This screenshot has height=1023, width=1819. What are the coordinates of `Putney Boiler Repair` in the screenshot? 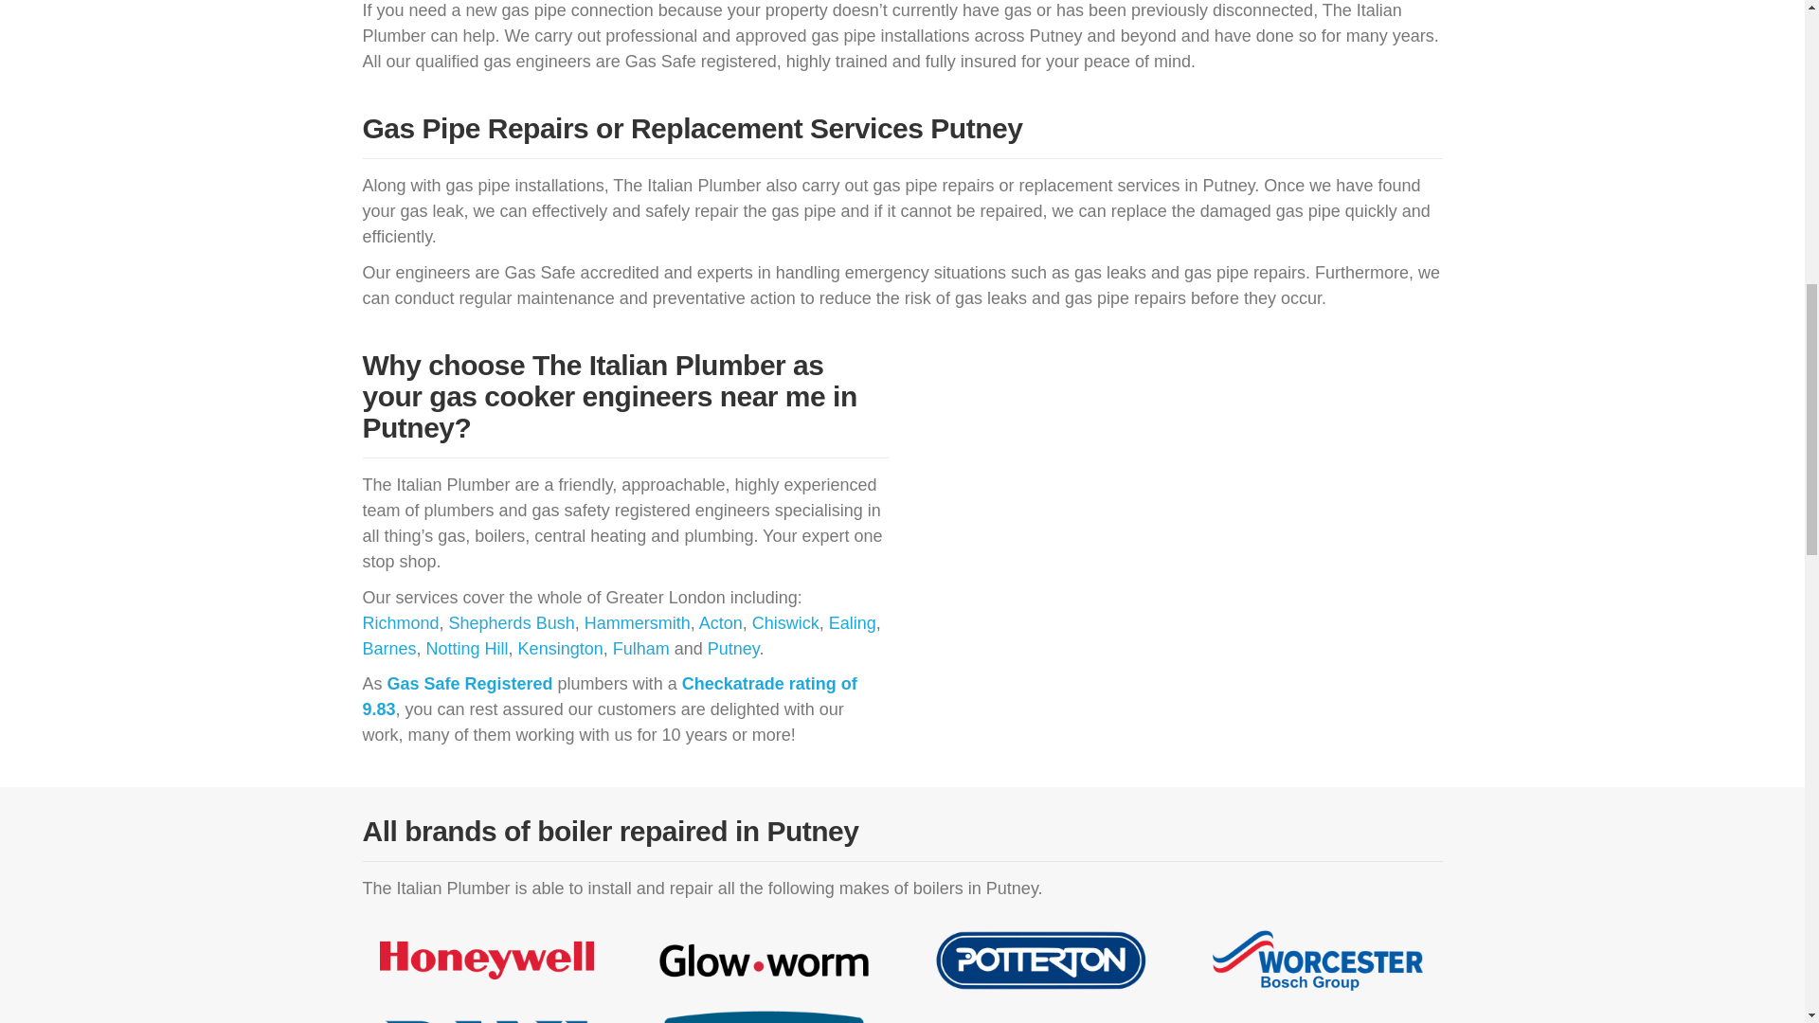 It's located at (764, 1017).